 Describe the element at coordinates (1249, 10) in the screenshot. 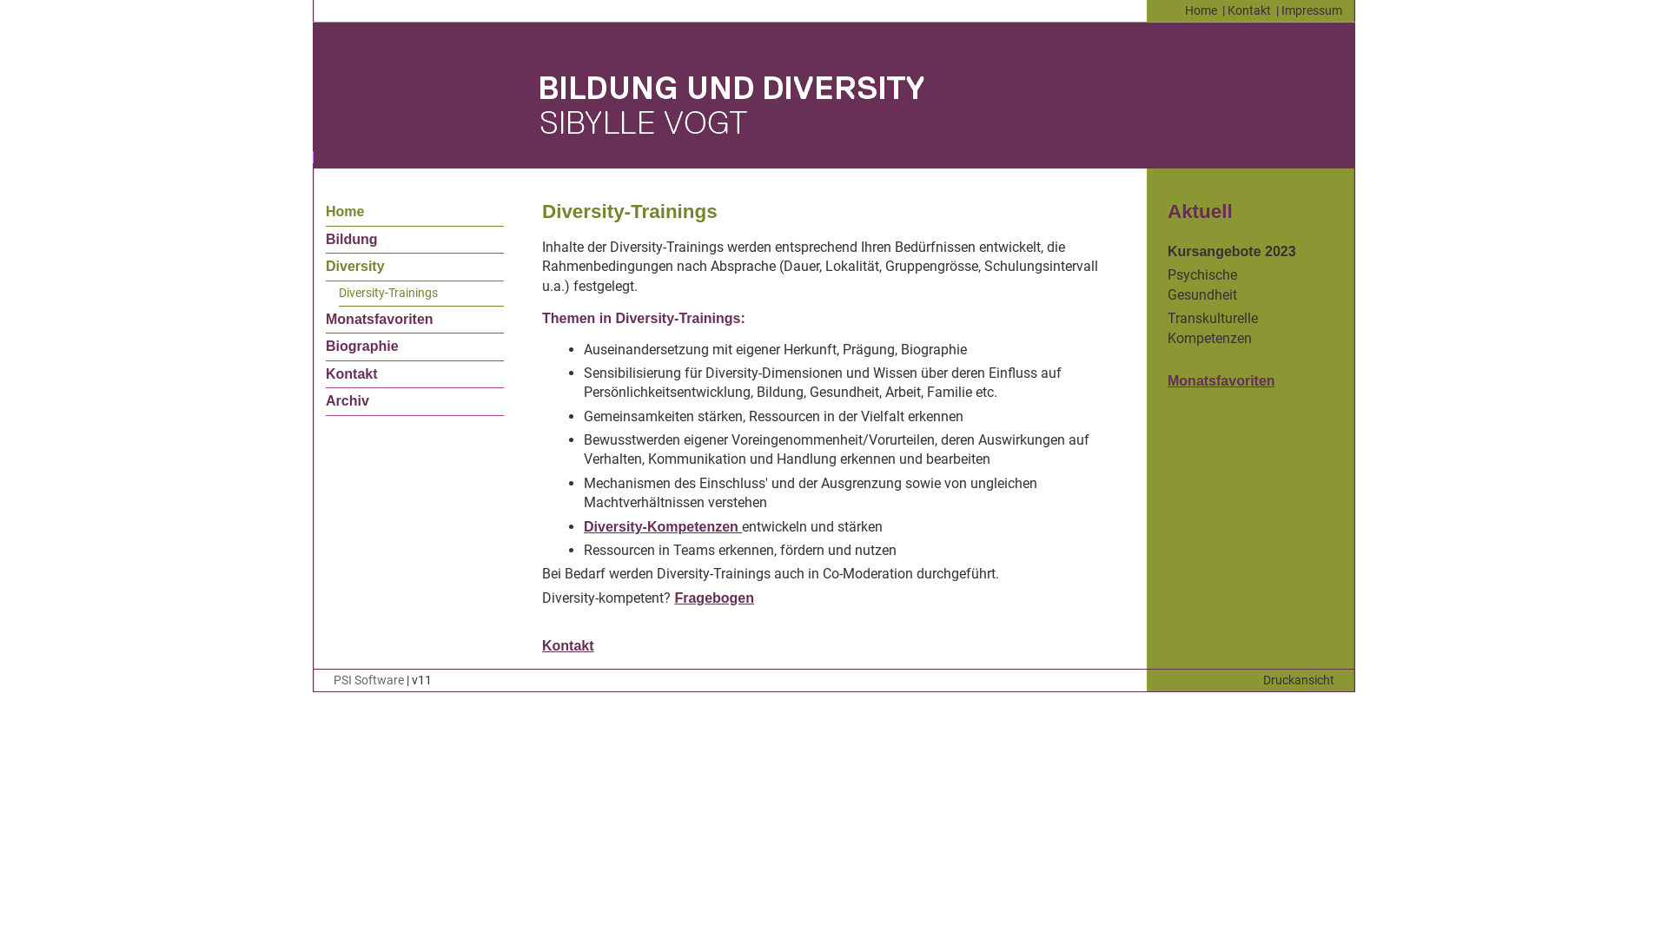

I see `Kontakt` at that location.